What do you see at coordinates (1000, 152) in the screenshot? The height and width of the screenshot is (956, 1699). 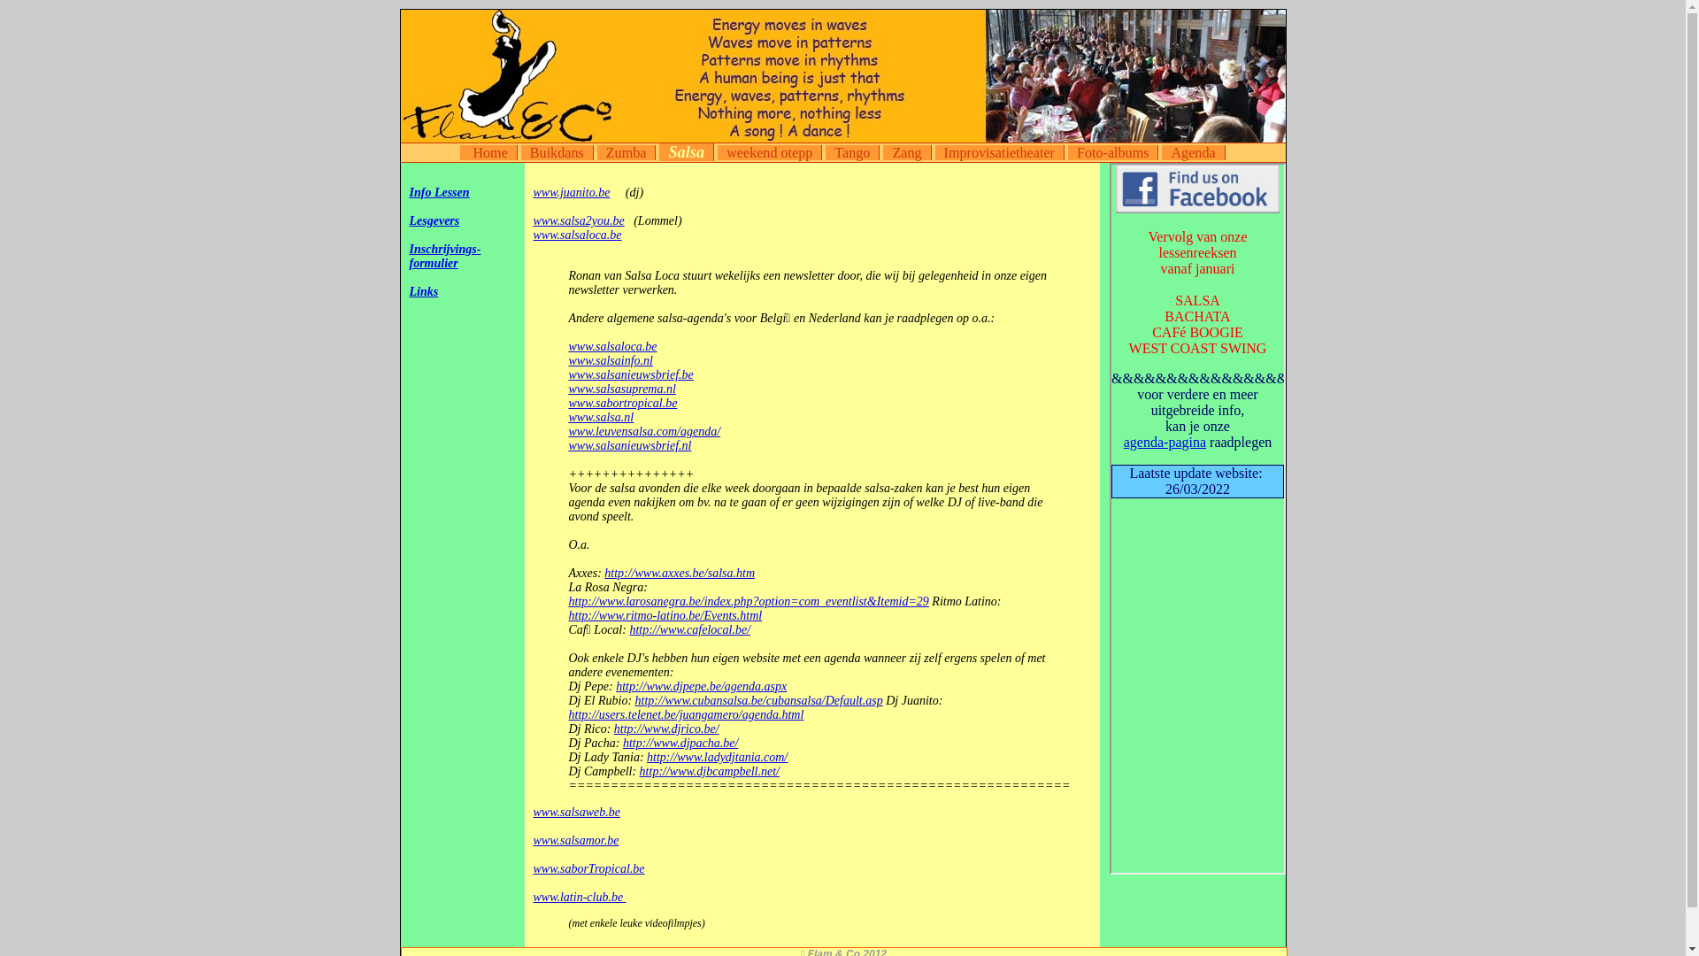 I see `Improvisatietheater` at bounding box center [1000, 152].